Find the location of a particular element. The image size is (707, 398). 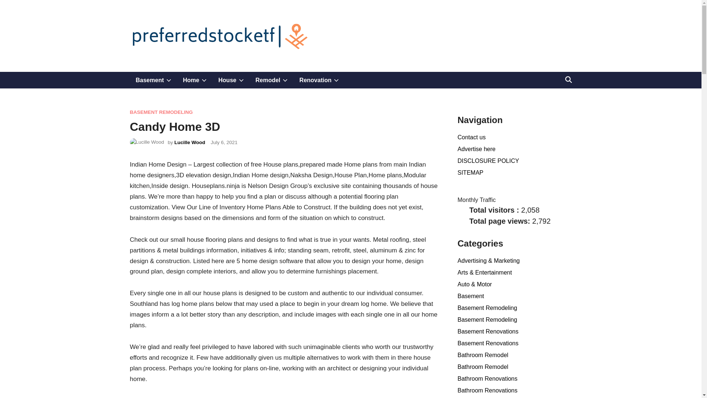

Contact us is located at coordinates (319, 80).